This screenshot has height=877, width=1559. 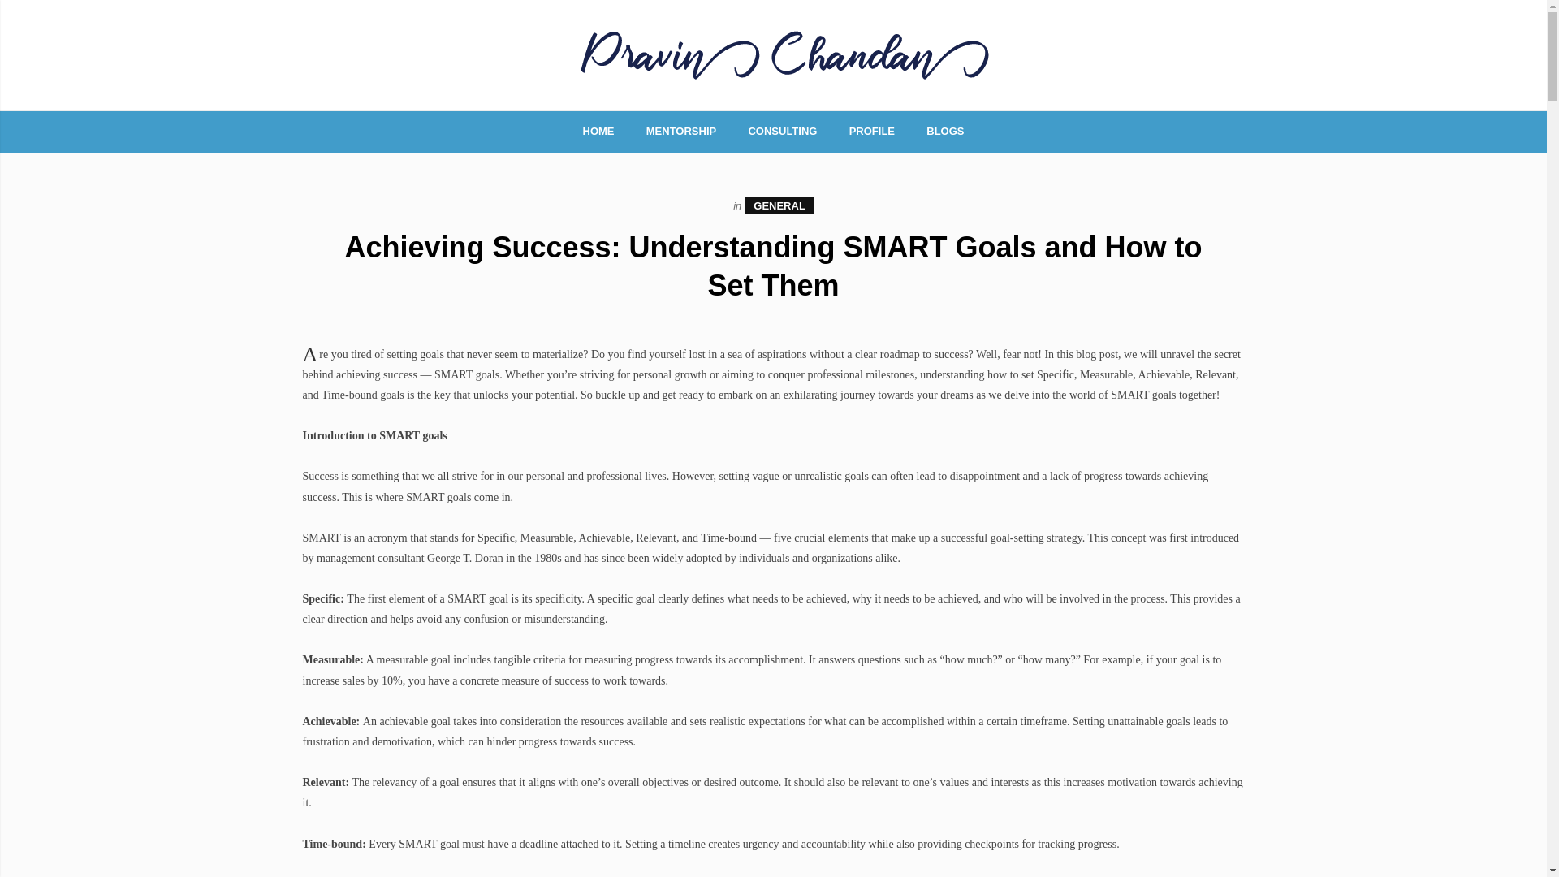 What do you see at coordinates (779, 205) in the screenshot?
I see `GENERAL` at bounding box center [779, 205].